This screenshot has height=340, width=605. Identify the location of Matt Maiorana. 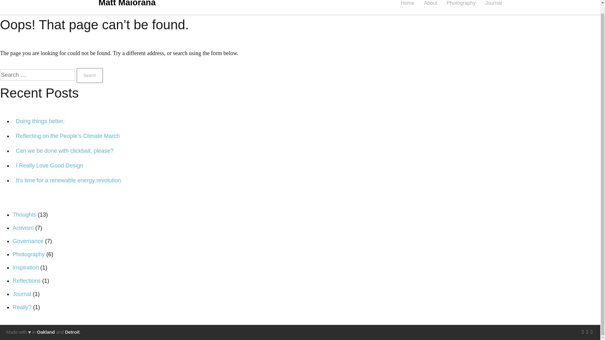
(127, 3).